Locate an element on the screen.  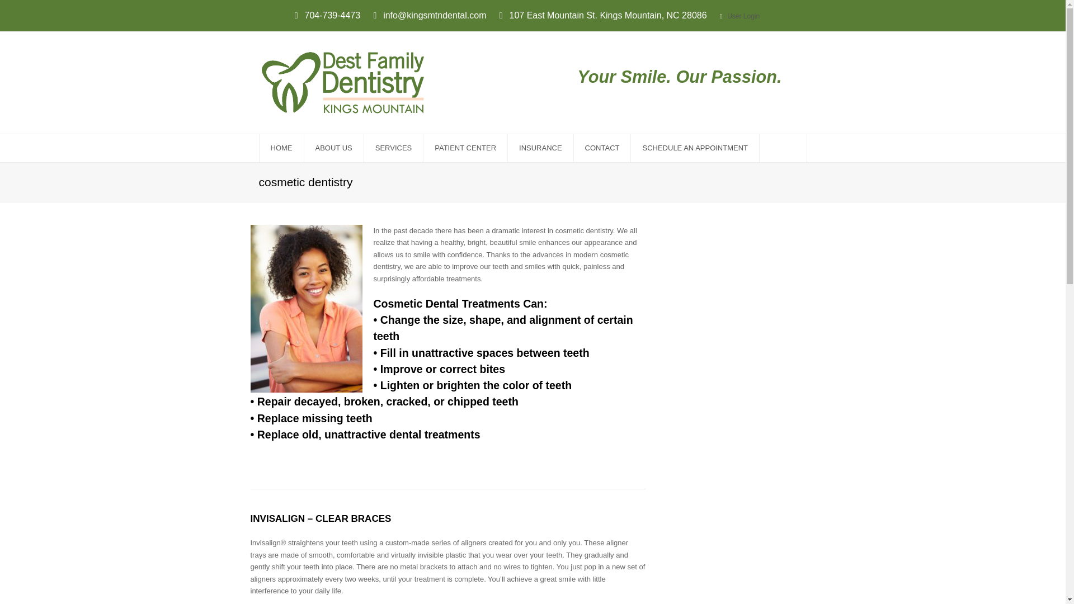
PATIENT CENTER is located at coordinates (465, 148).